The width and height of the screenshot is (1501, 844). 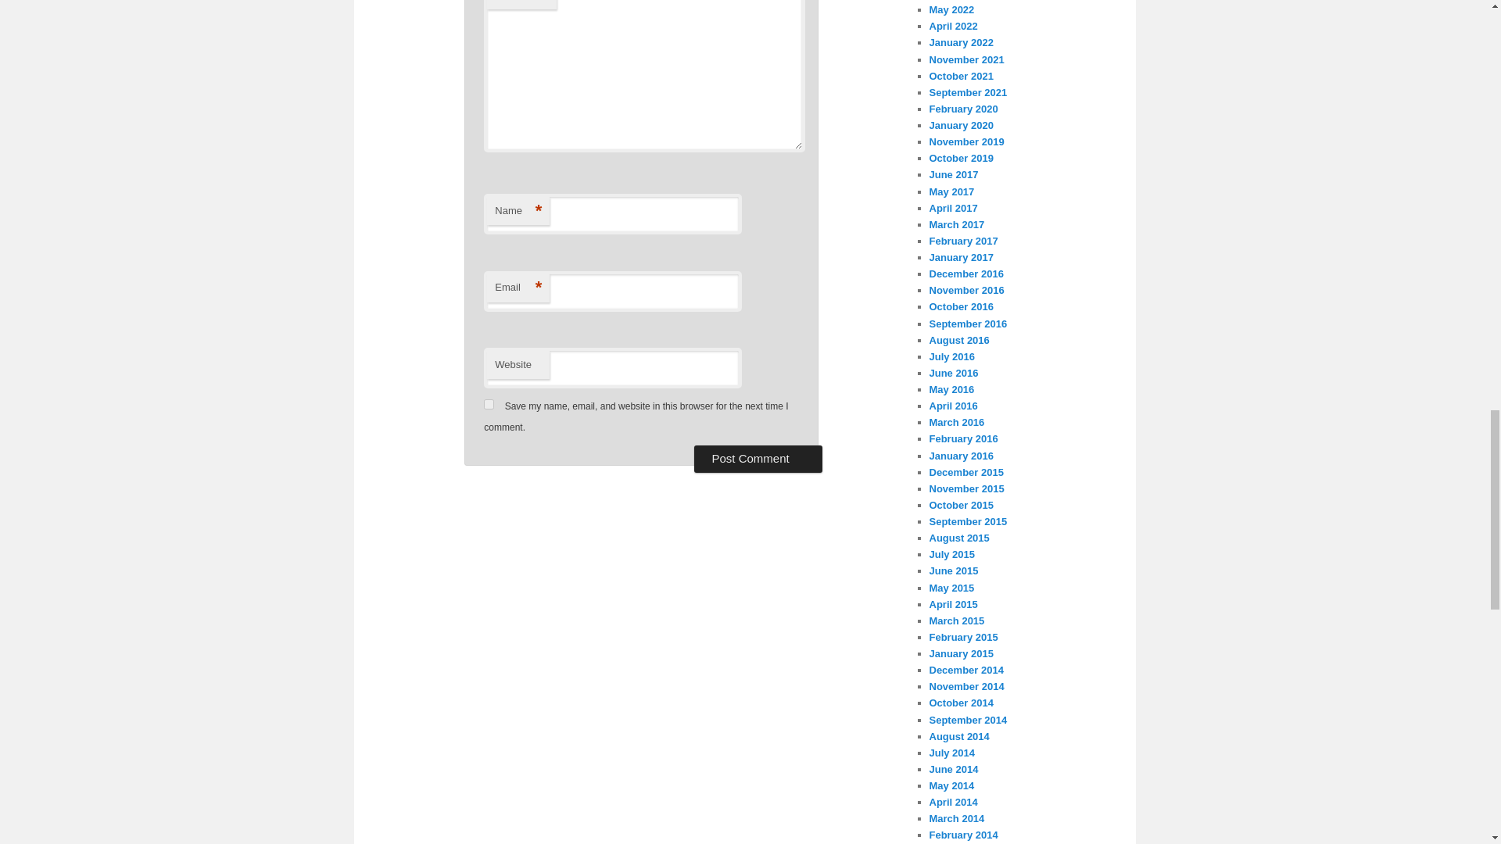 What do you see at coordinates (952, 26) in the screenshot?
I see `April 2022` at bounding box center [952, 26].